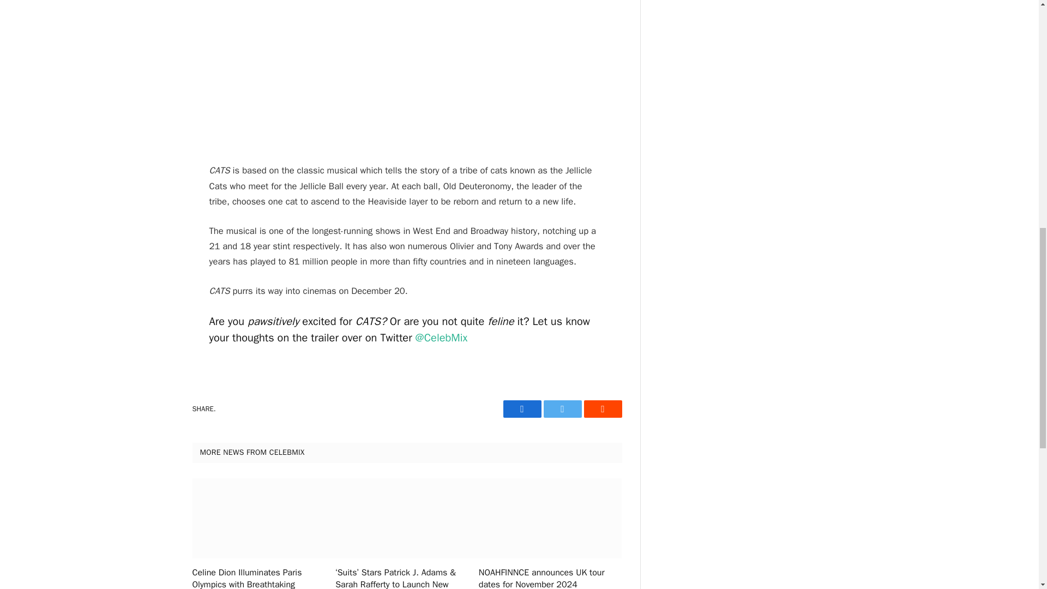 Image resolution: width=1047 pixels, height=589 pixels. I want to click on Twitter, so click(562, 409).